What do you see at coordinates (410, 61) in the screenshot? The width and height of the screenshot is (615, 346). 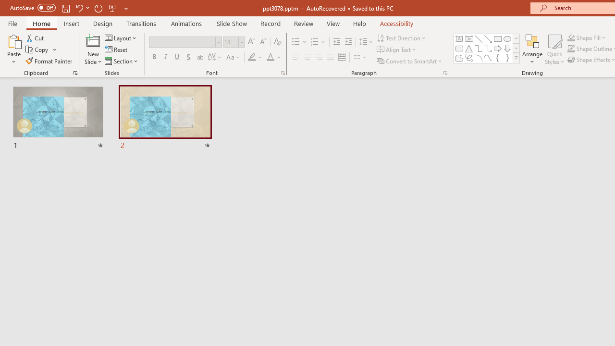 I see `Convert to SmartArt` at bounding box center [410, 61].